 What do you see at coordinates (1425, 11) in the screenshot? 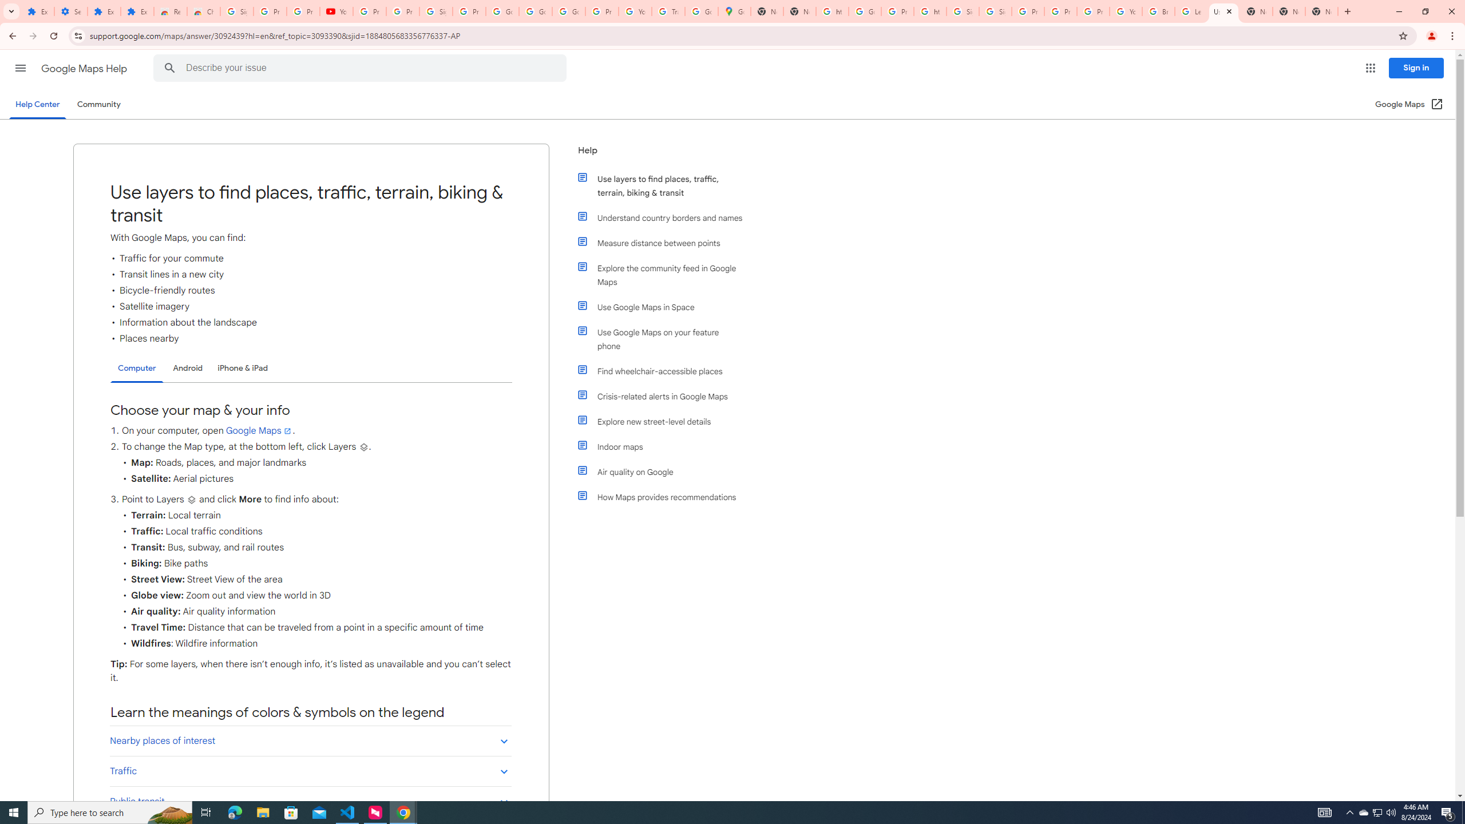
I see `Restore` at bounding box center [1425, 11].